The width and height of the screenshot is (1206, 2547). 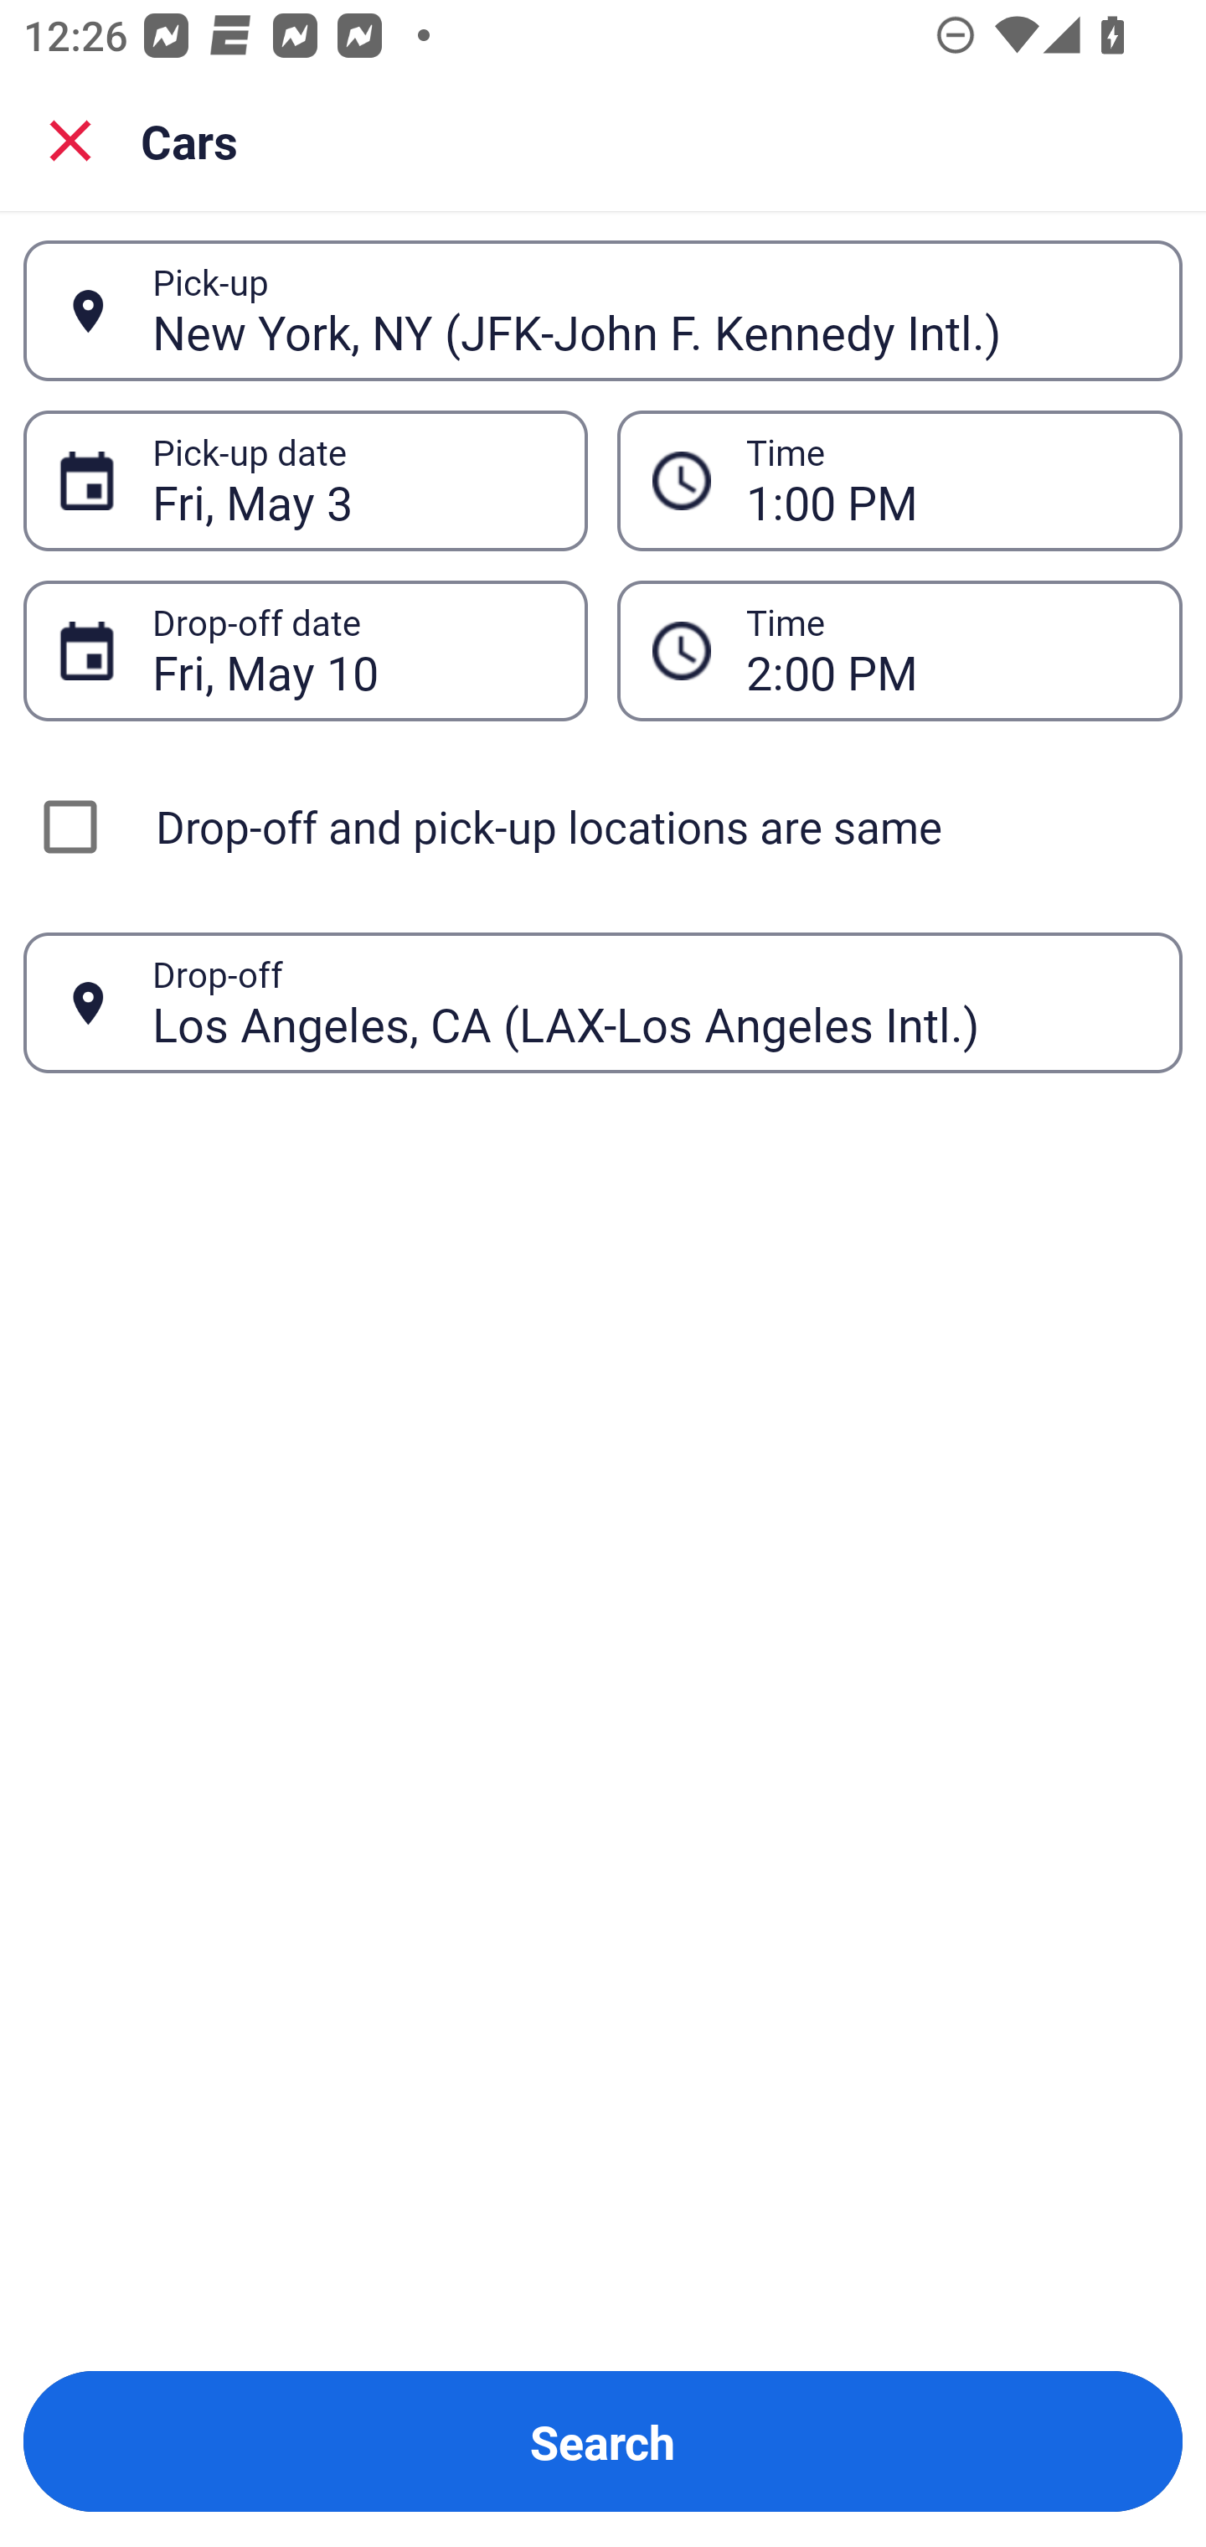 I want to click on 1:00 PM, so click(x=946, y=481).